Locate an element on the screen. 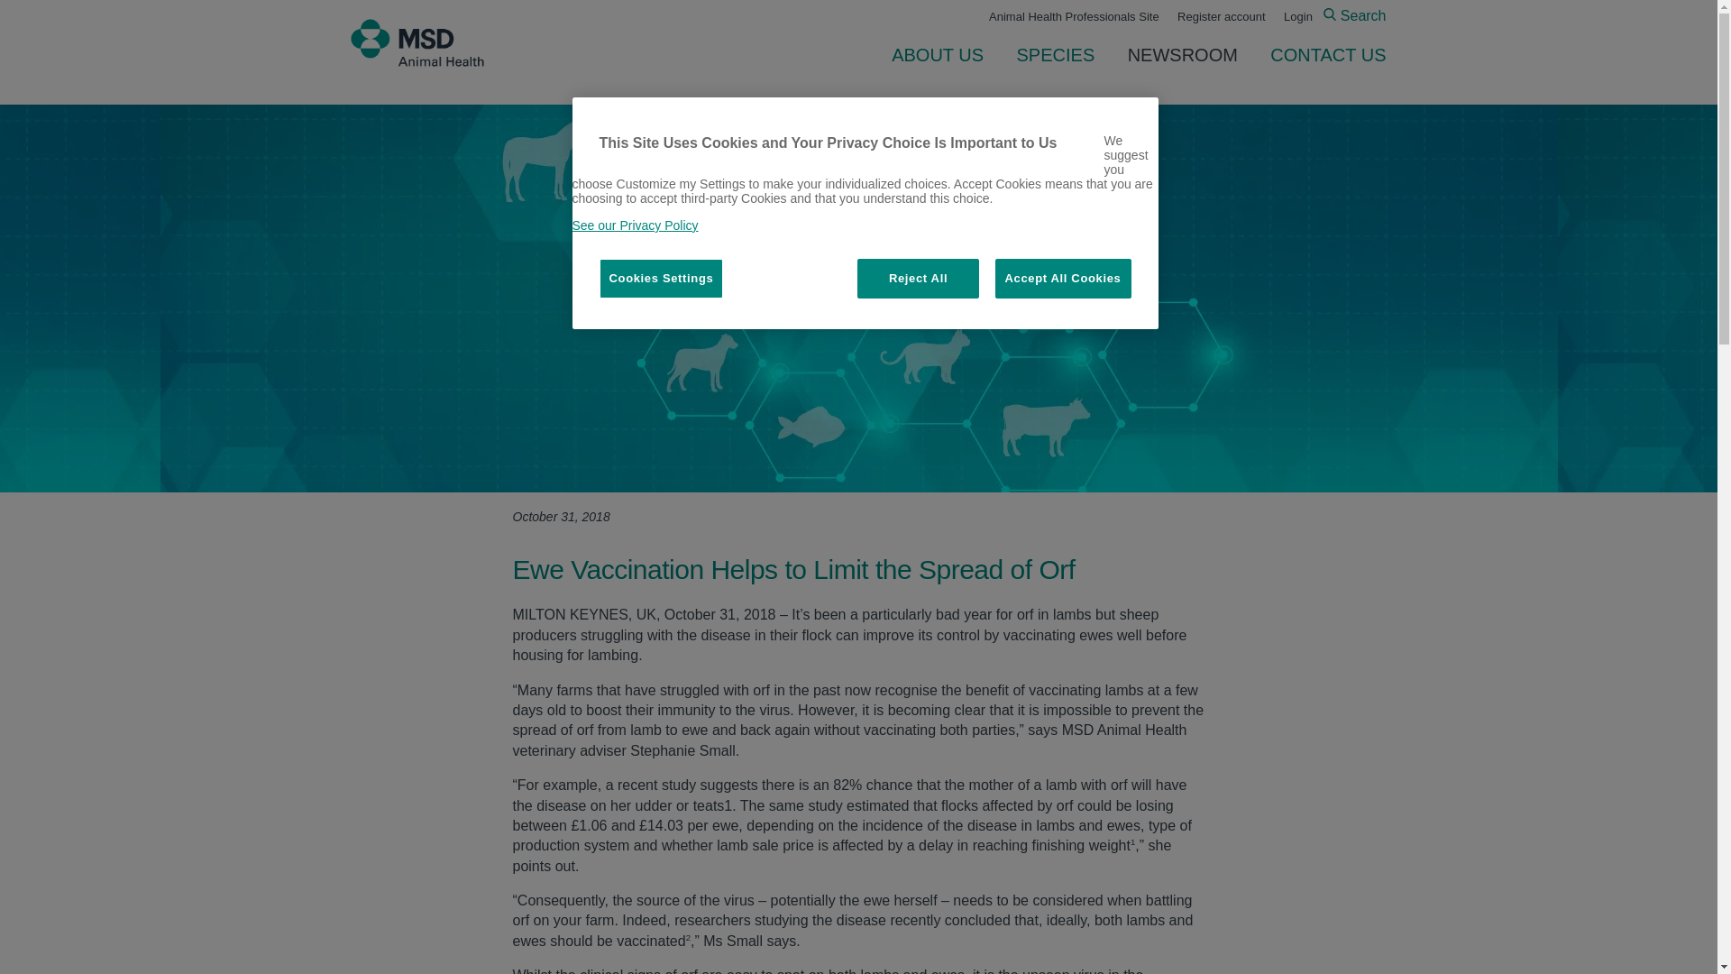 The image size is (1731, 974). CONTACT US is located at coordinates (1321, 54).